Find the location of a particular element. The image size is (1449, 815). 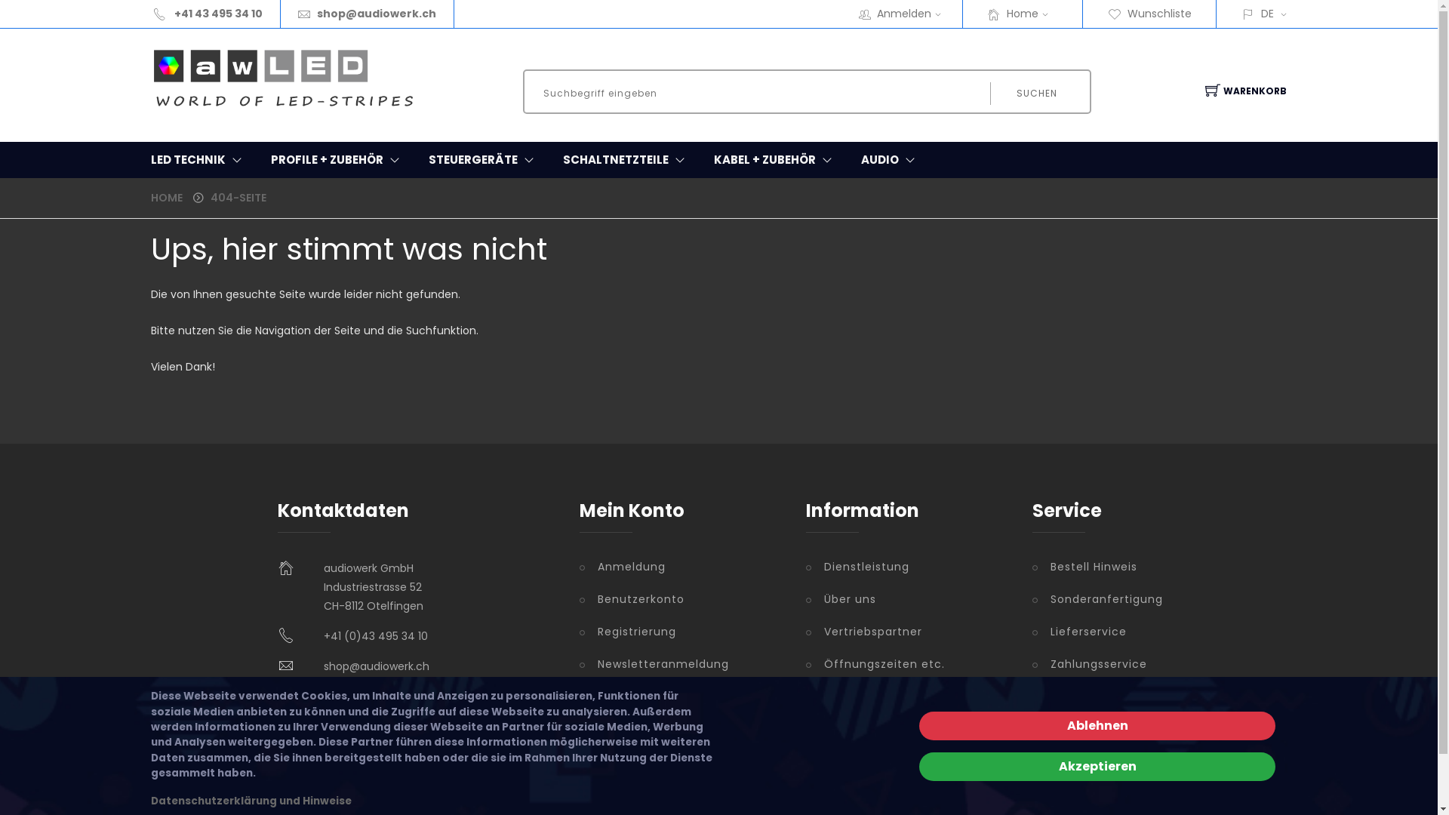

Home is located at coordinates (1032, 14).